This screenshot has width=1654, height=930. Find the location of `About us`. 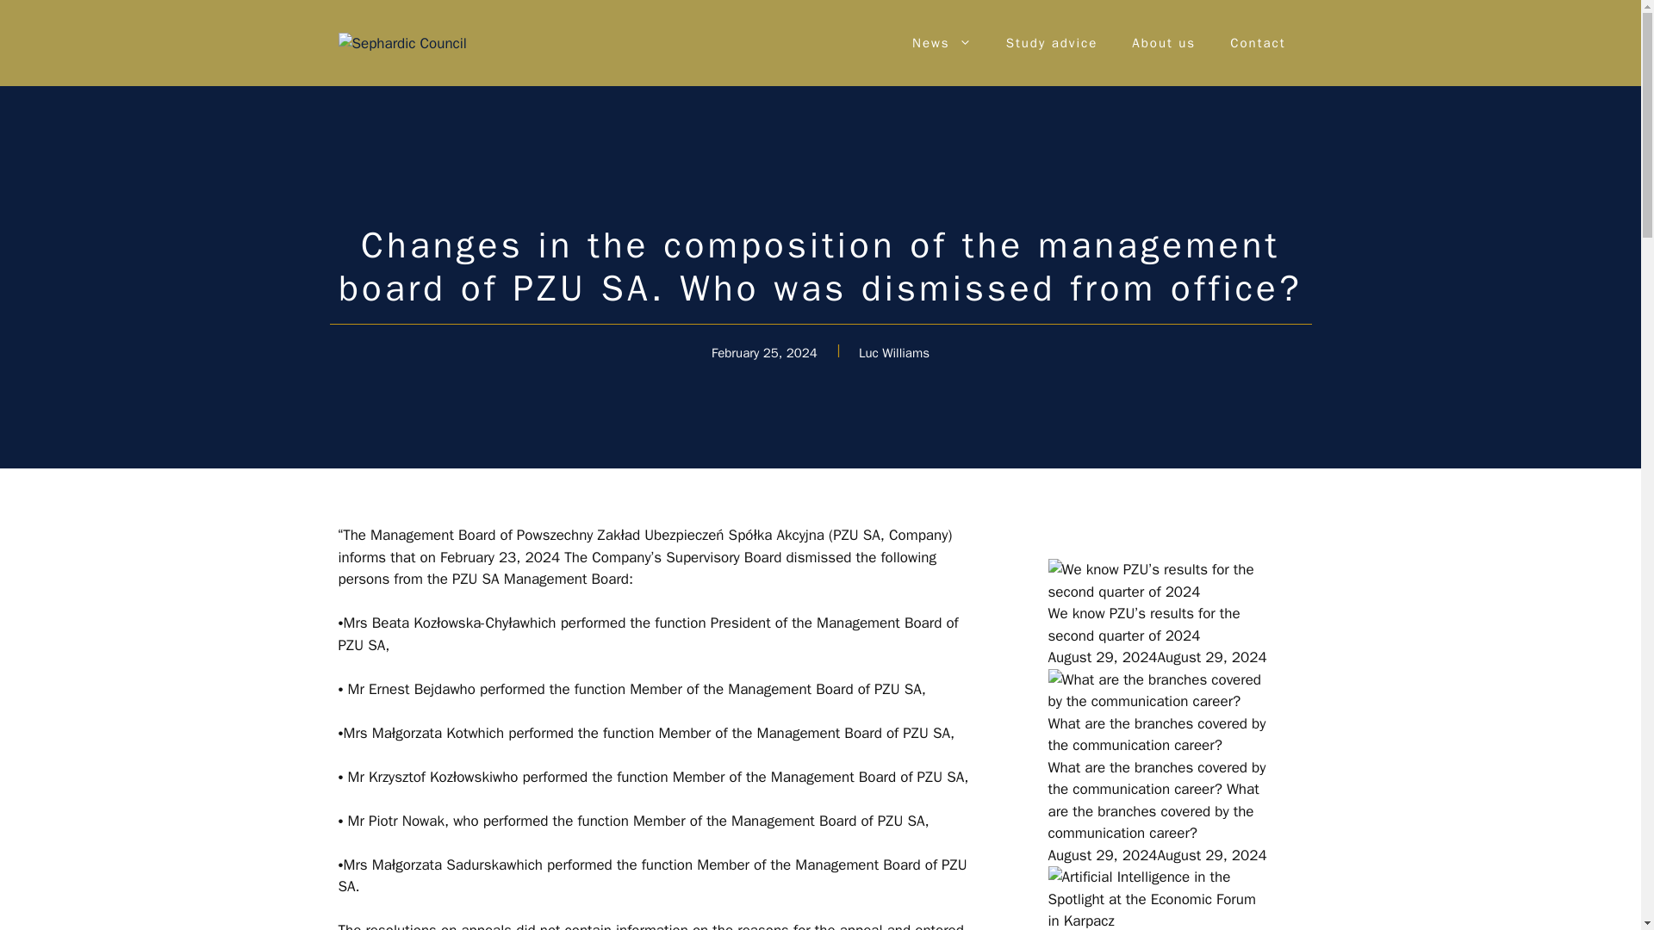

About us is located at coordinates (1163, 43).